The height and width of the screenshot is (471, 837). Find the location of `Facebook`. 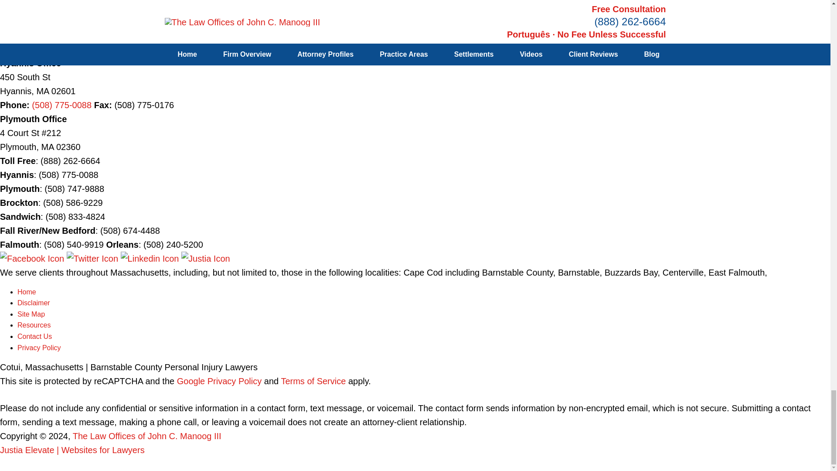

Facebook is located at coordinates (33, 258).